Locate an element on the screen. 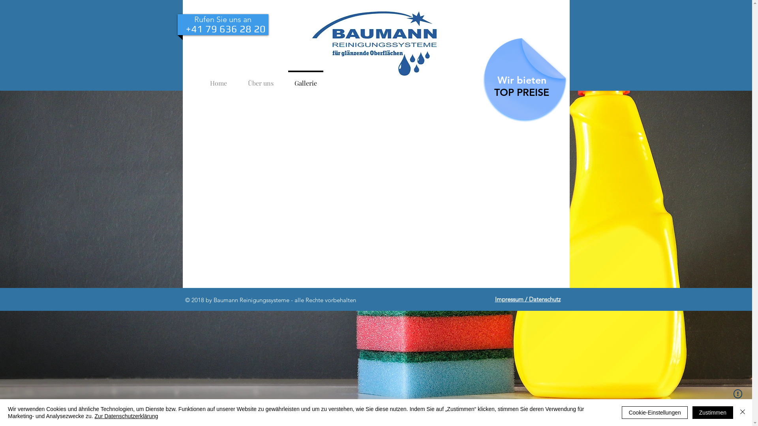 The height and width of the screenshot is (426, 758). Gallerie is located at coordinates (306, 80).